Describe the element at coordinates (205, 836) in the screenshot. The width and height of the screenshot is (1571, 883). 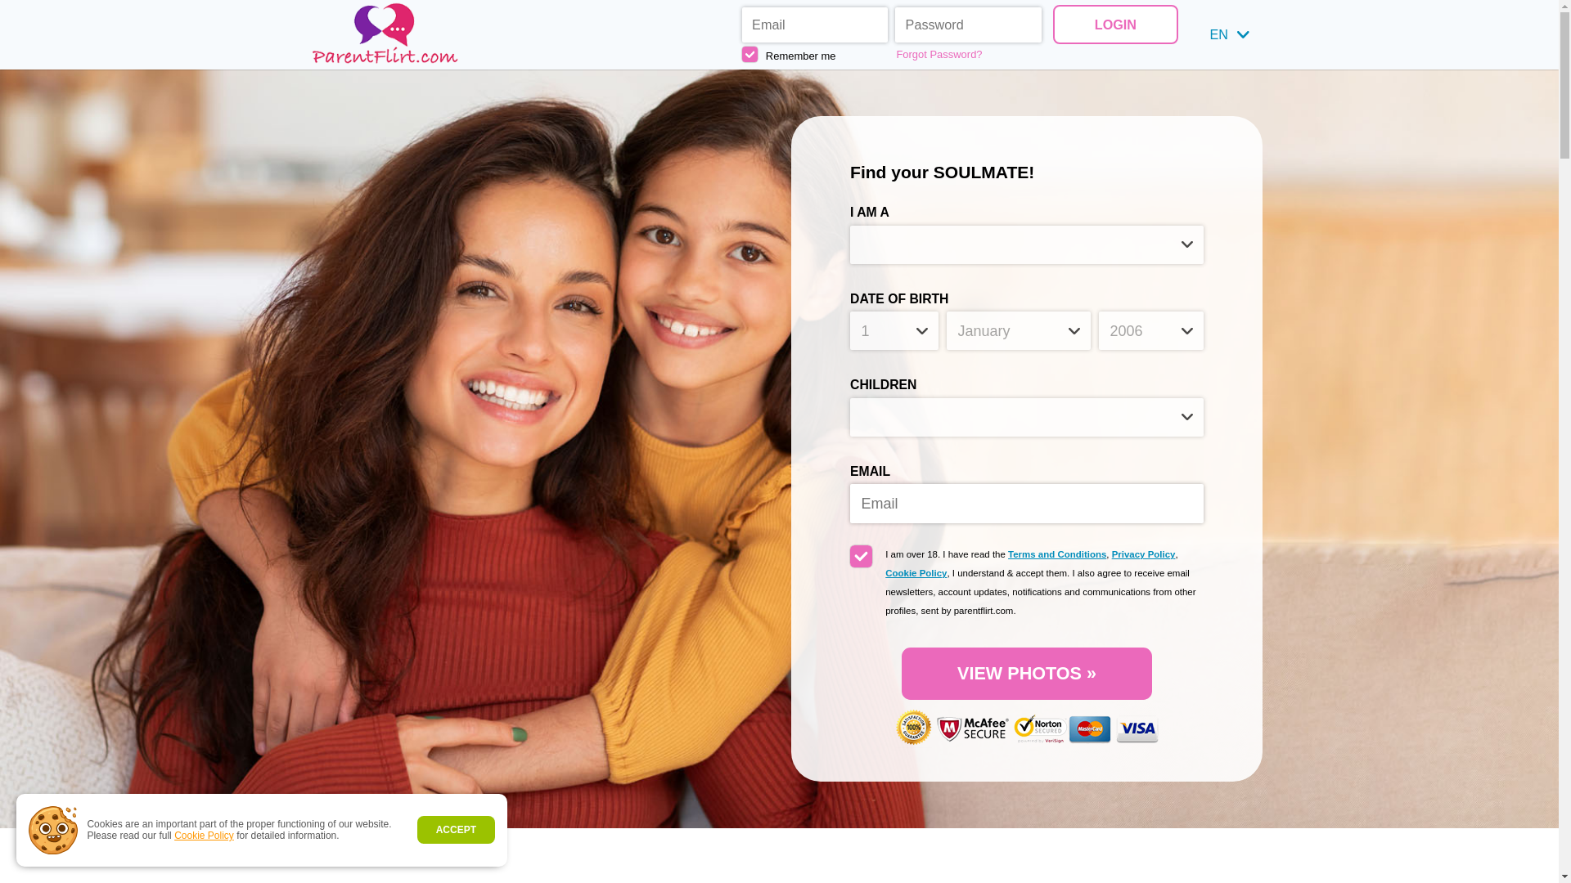
I see `Cookie Policy` at that location.